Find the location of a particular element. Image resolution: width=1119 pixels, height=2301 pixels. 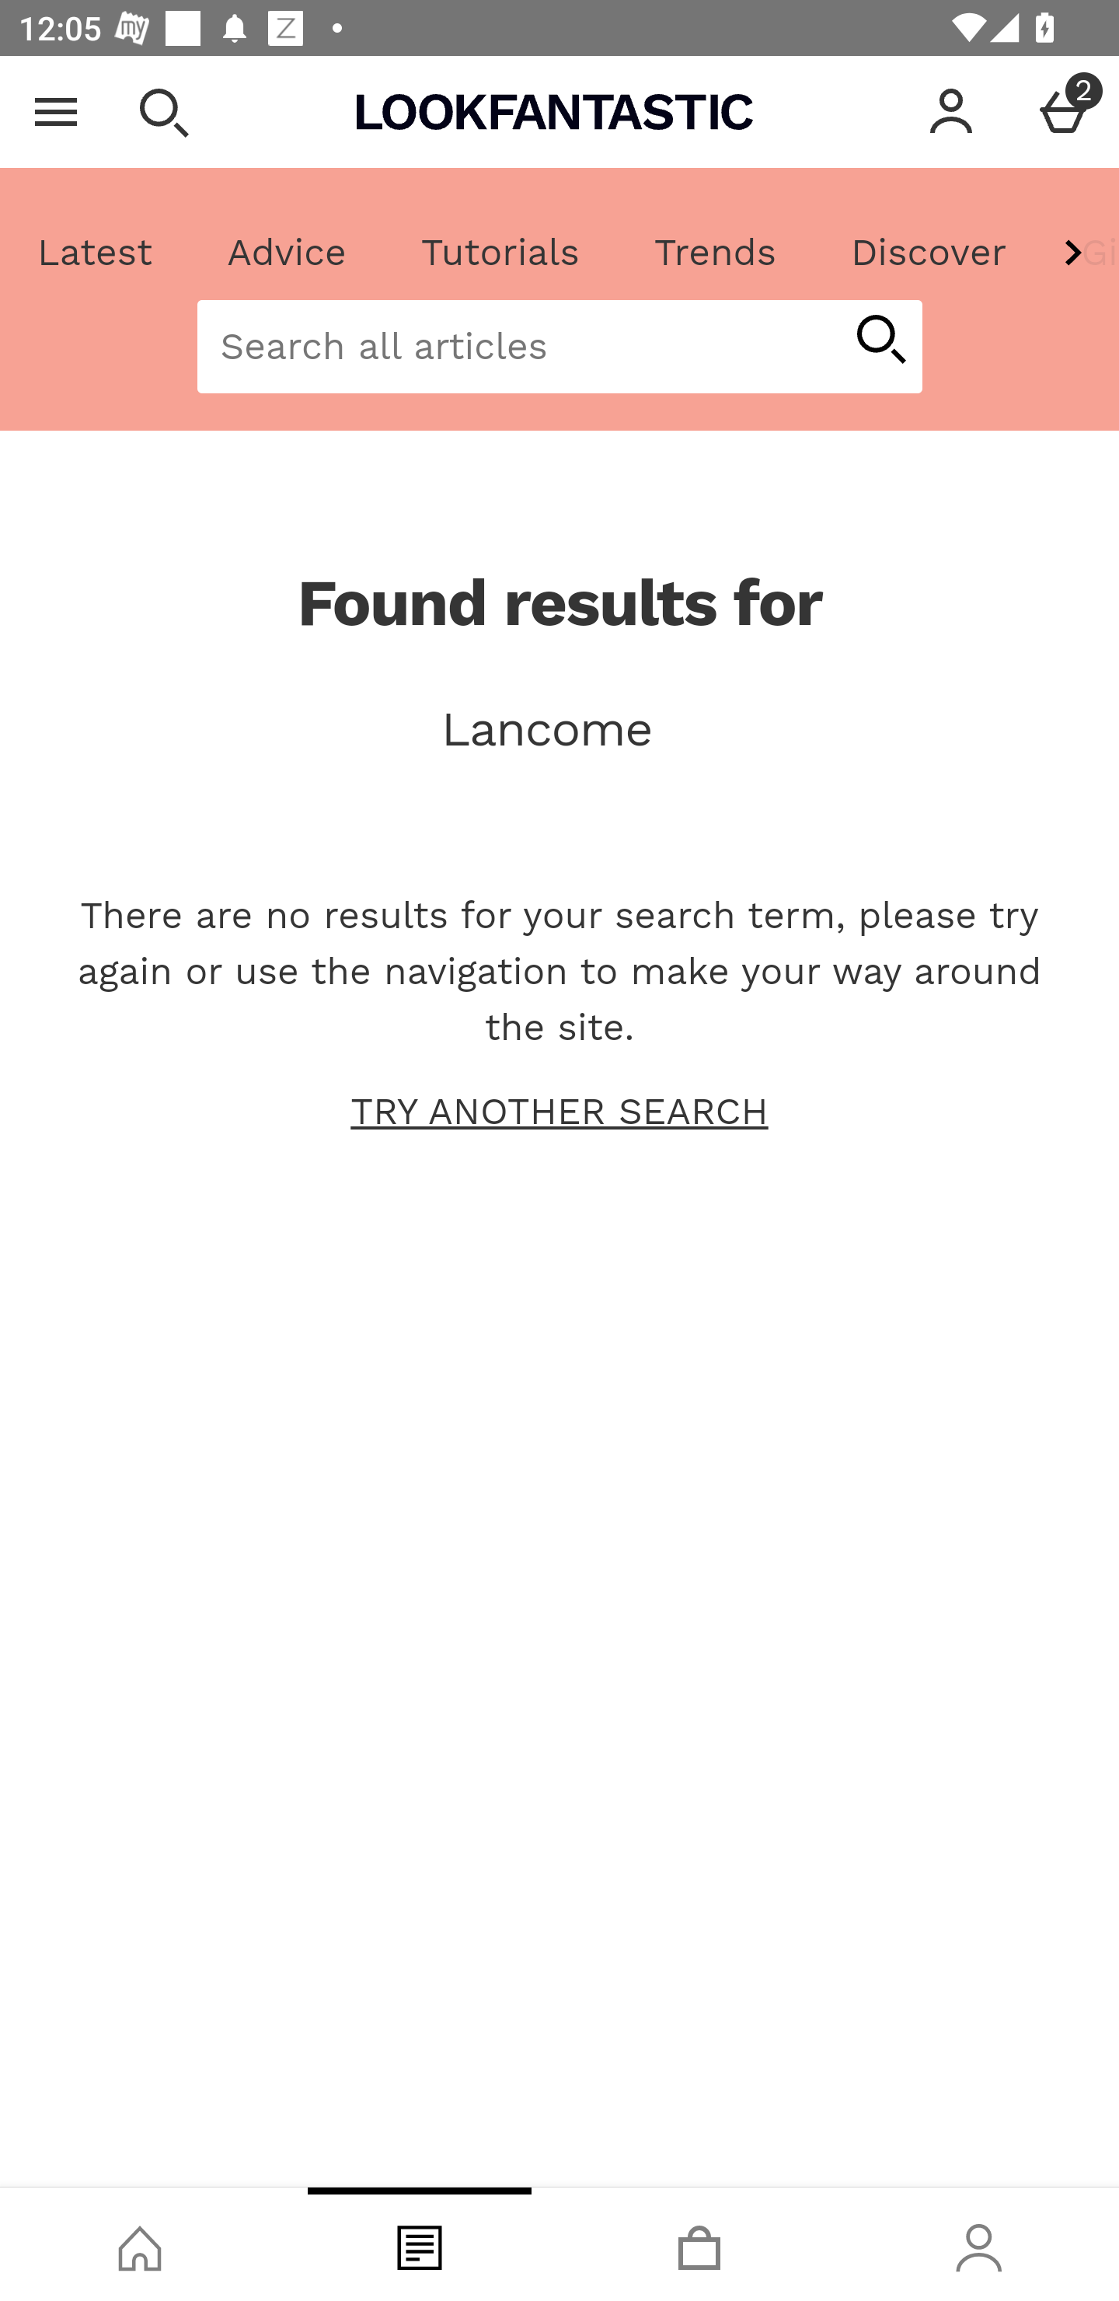

Tutorials is located at coordinates (500, 253).